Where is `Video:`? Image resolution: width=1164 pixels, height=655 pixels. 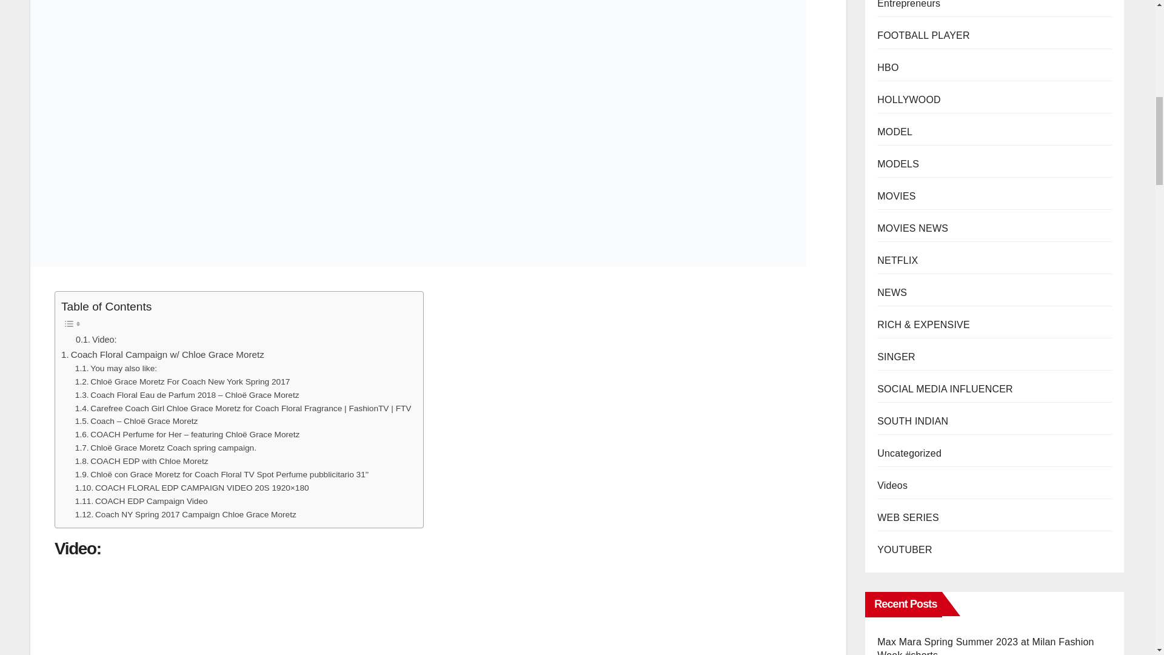 Video: is located at coordinates (96, 340).